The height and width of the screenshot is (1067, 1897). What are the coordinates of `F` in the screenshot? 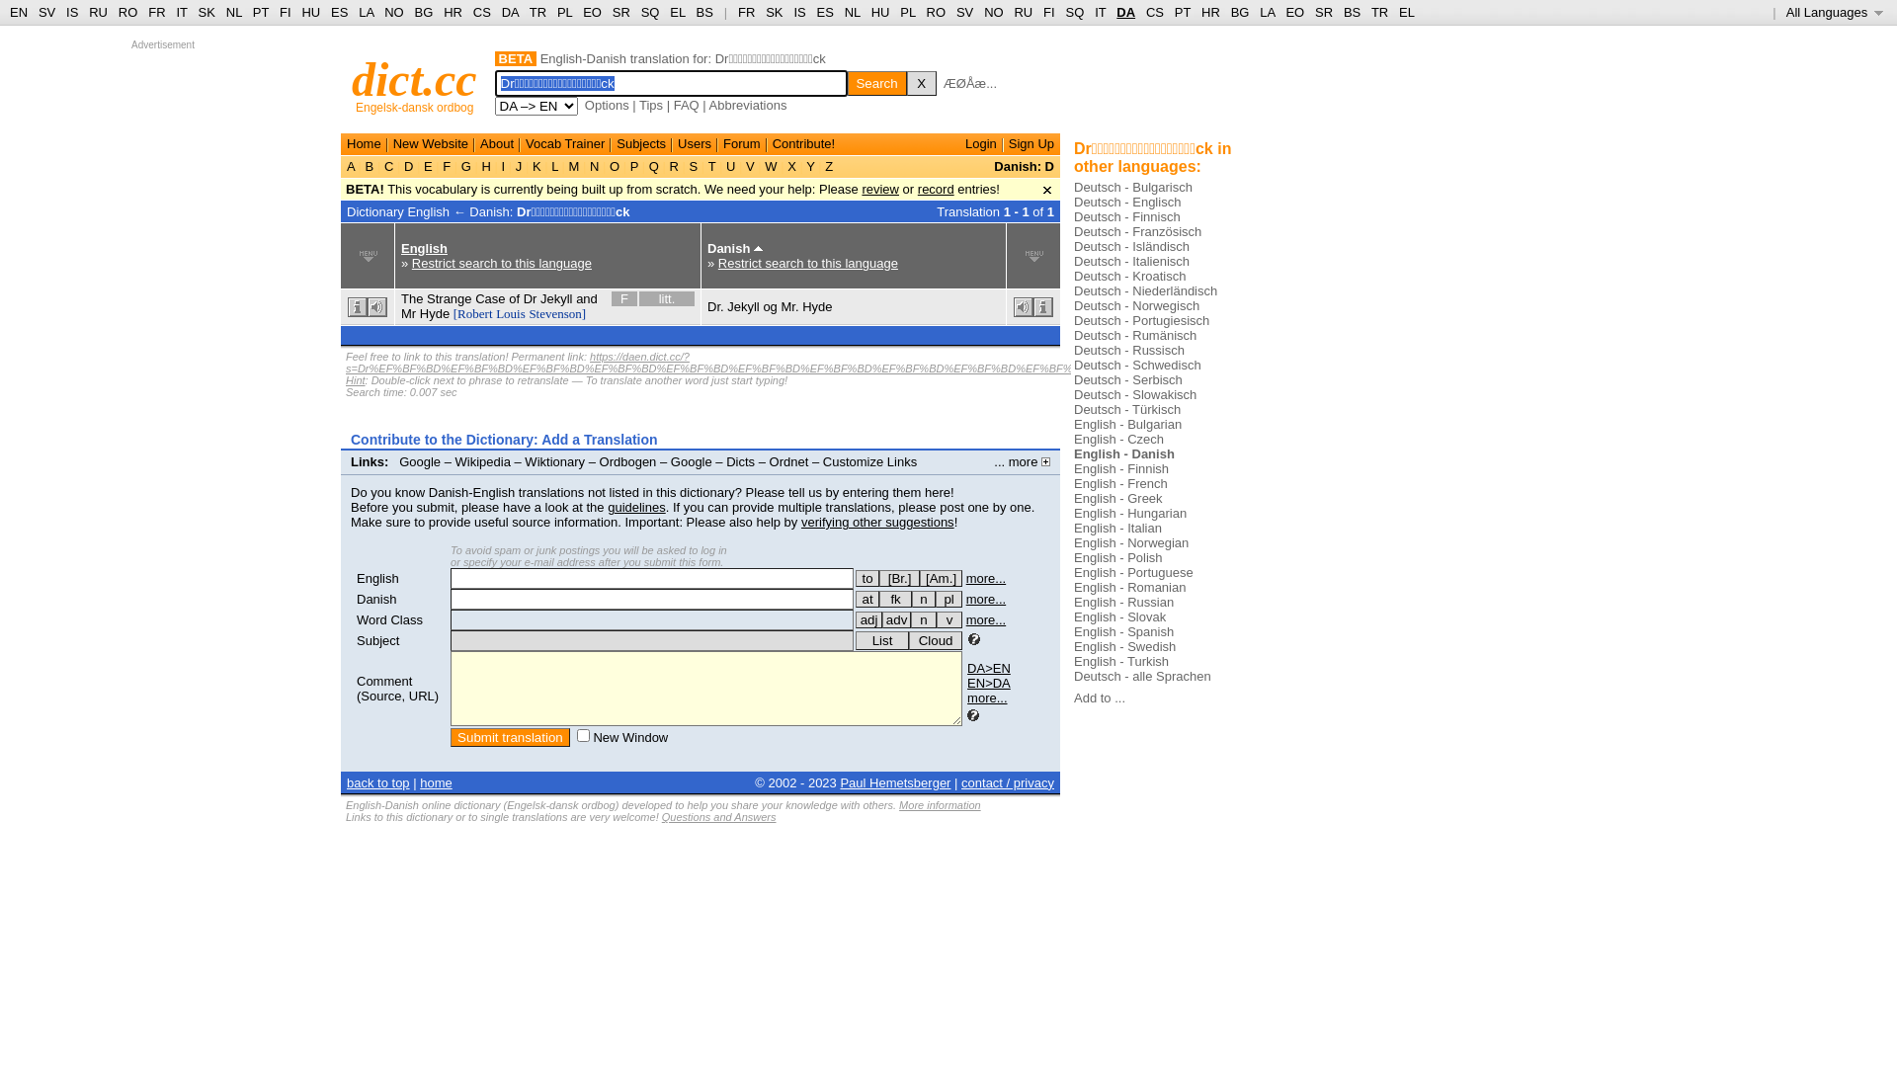 It's located at (447, 166).